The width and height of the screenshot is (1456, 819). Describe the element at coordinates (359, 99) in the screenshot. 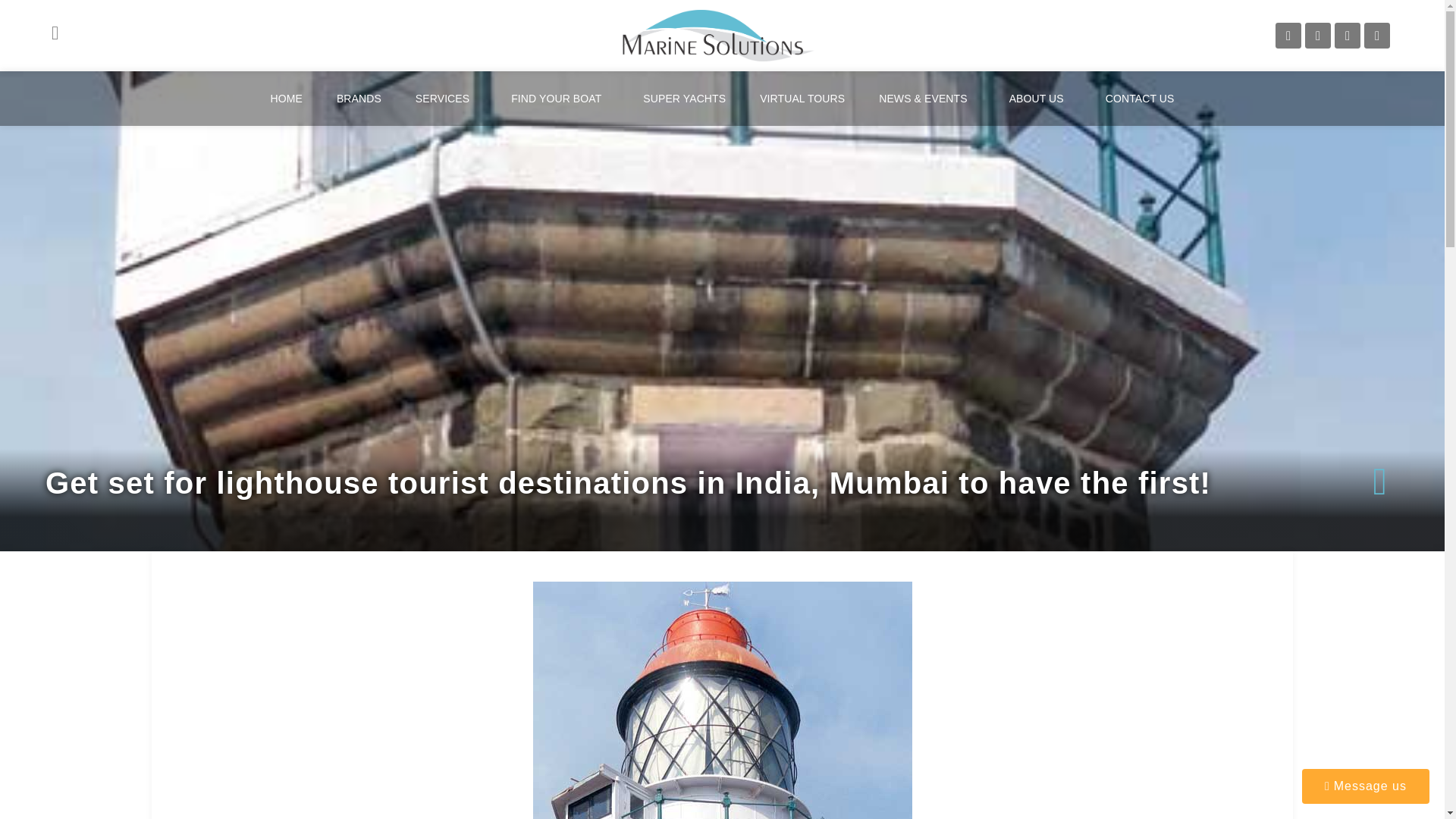

I see `BRANDS` at that location.